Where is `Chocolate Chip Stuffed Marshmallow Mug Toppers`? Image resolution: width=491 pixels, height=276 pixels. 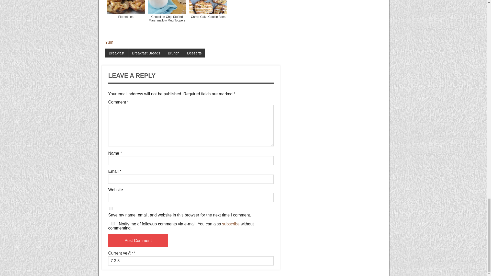
Chocolate Chip Stuffed Marshmallow Mug Toppers is located at coordinates (167, 17).